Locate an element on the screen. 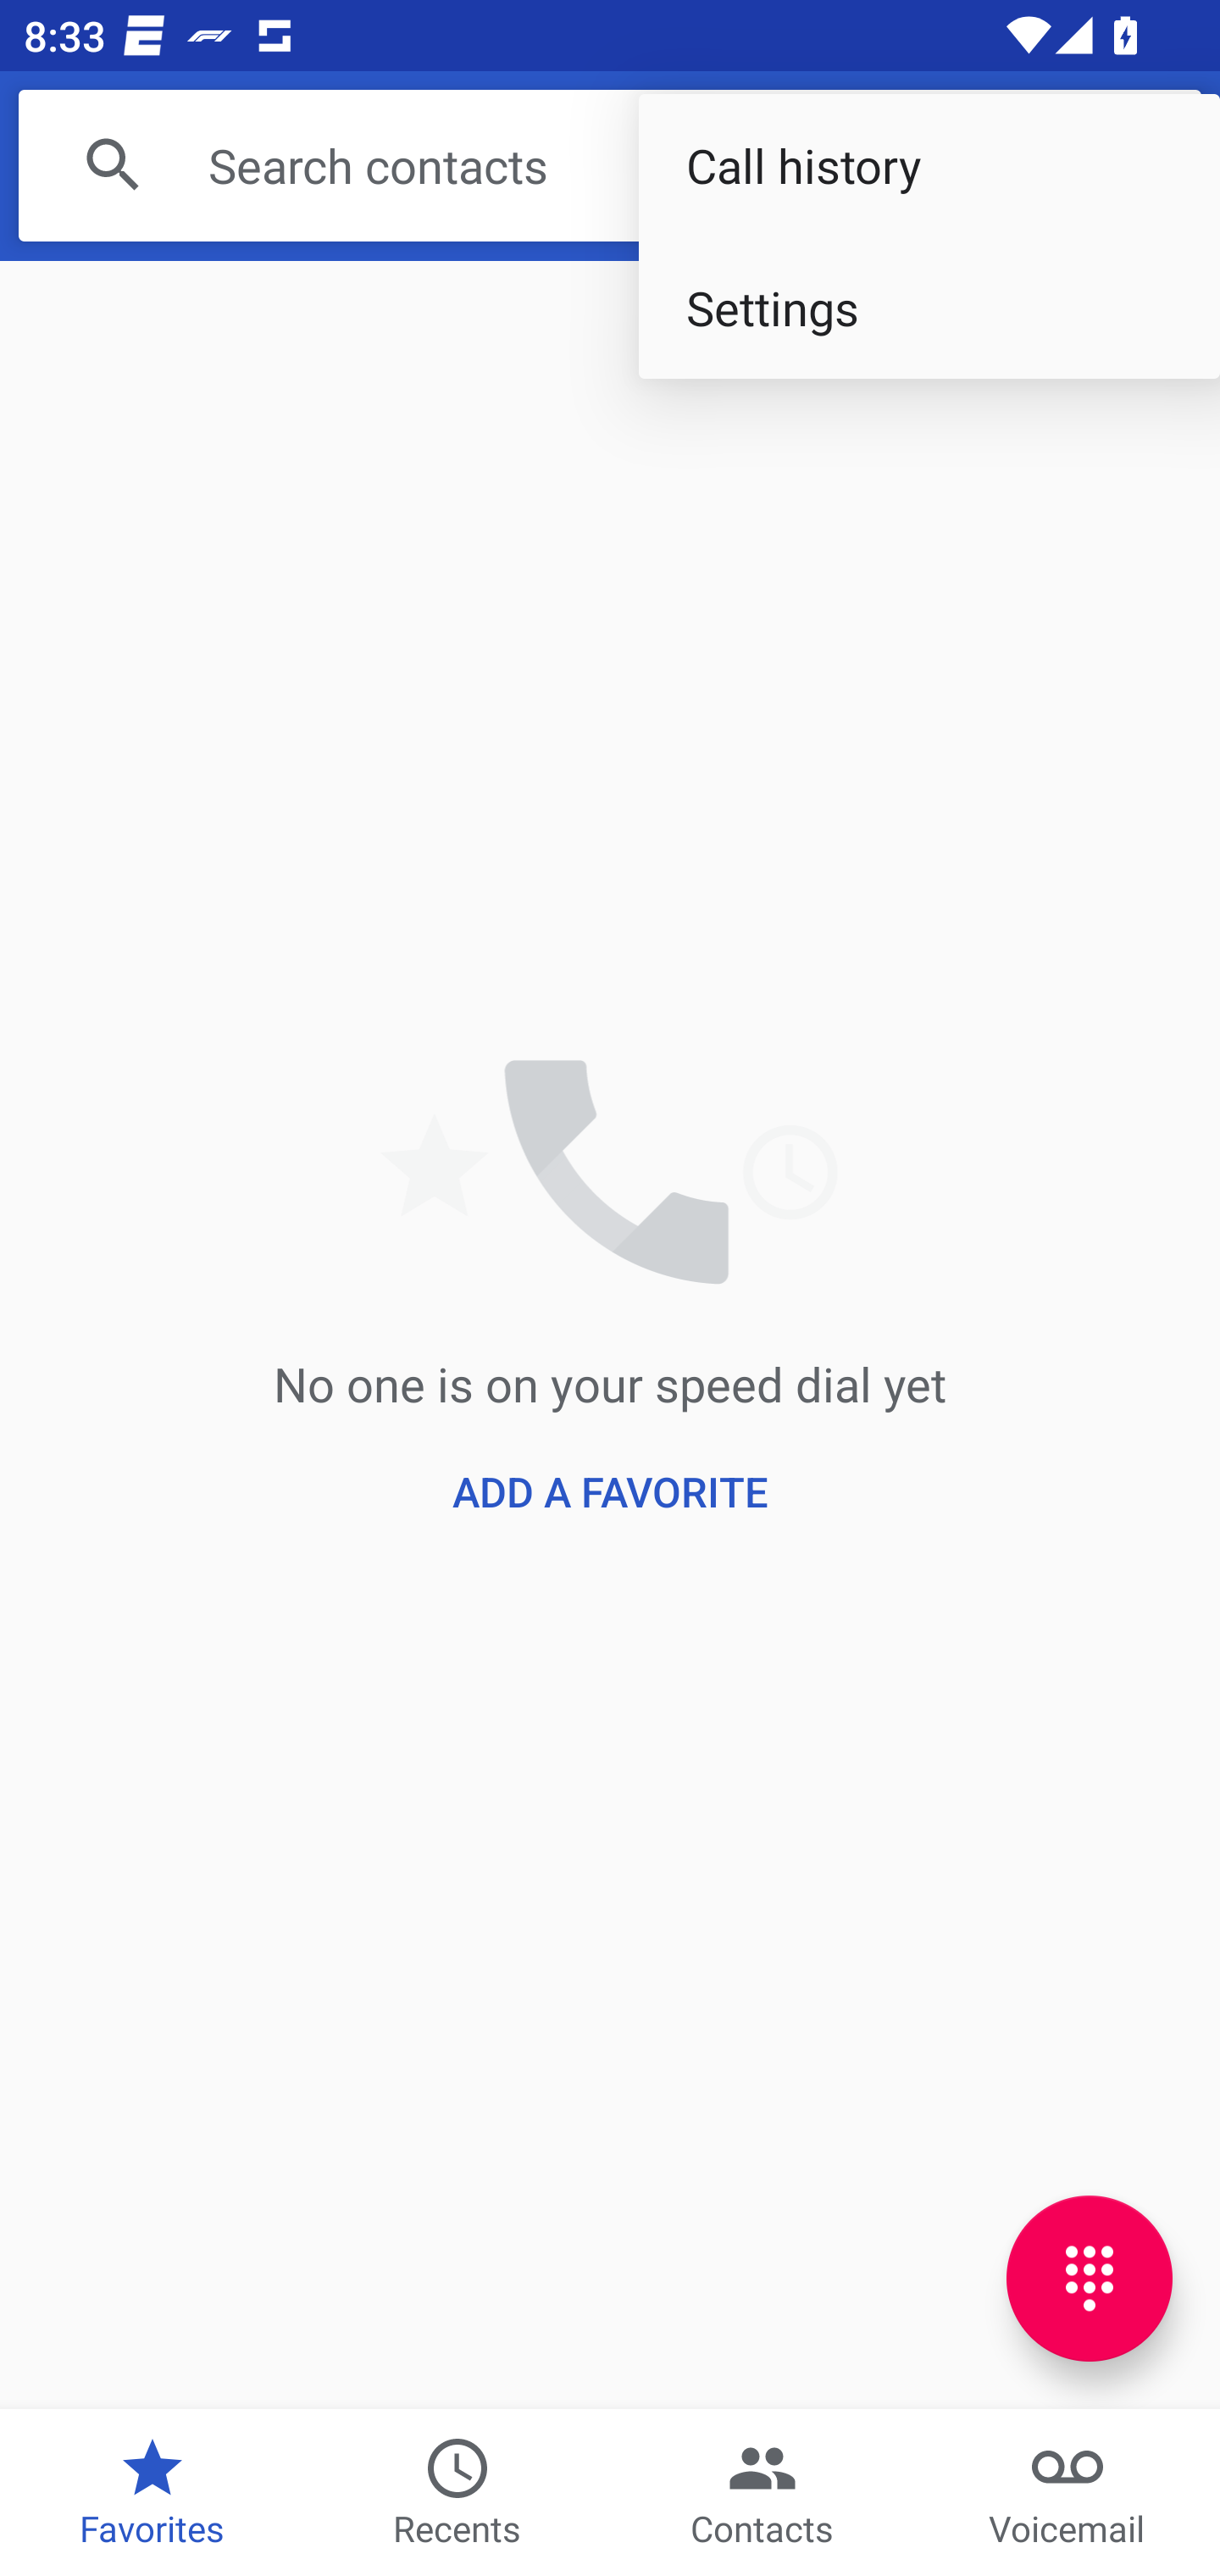 The image size is (1220, 2576). Call history is located at coordinates (929, 166).